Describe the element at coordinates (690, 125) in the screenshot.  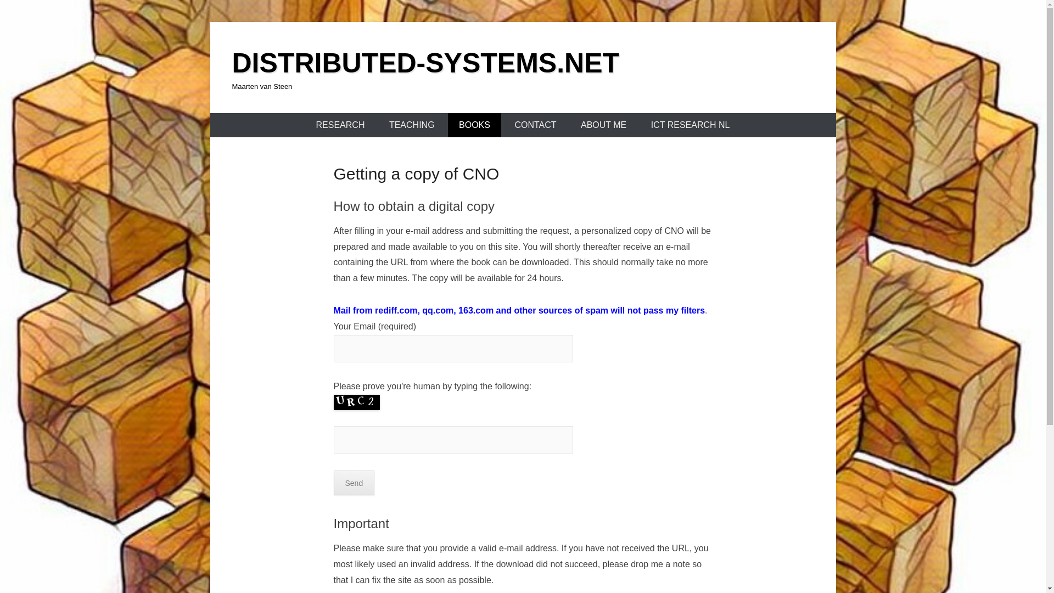
I see `ICT RESEARCH NL` at that location.